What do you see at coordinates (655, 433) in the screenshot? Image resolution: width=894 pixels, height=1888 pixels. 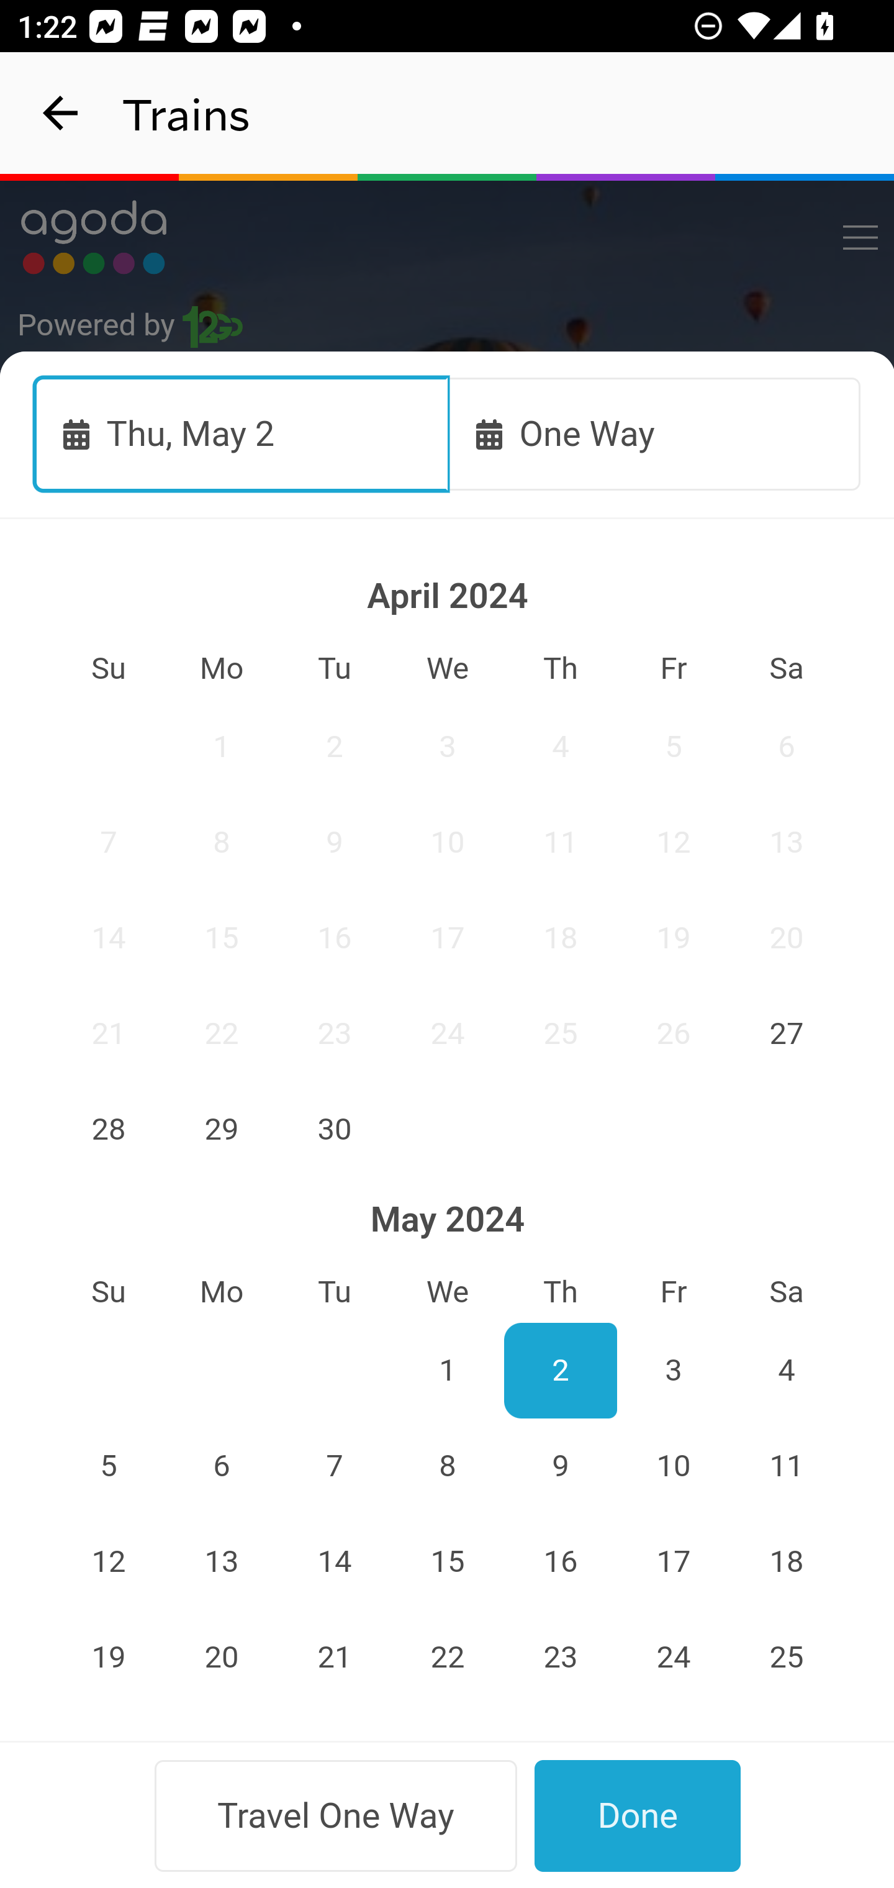 I see `One Way` at bounding box center [655, 433].